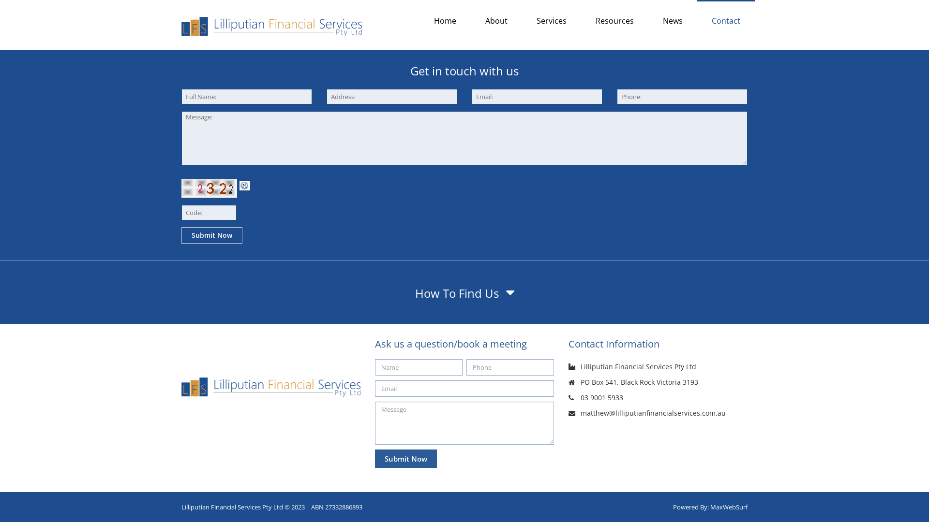 The width and height of the screenshot is (929, 522). What do you see at coordinates (445, 20) in the screenshot?
I see `Home` at bounding box center [445, 20].